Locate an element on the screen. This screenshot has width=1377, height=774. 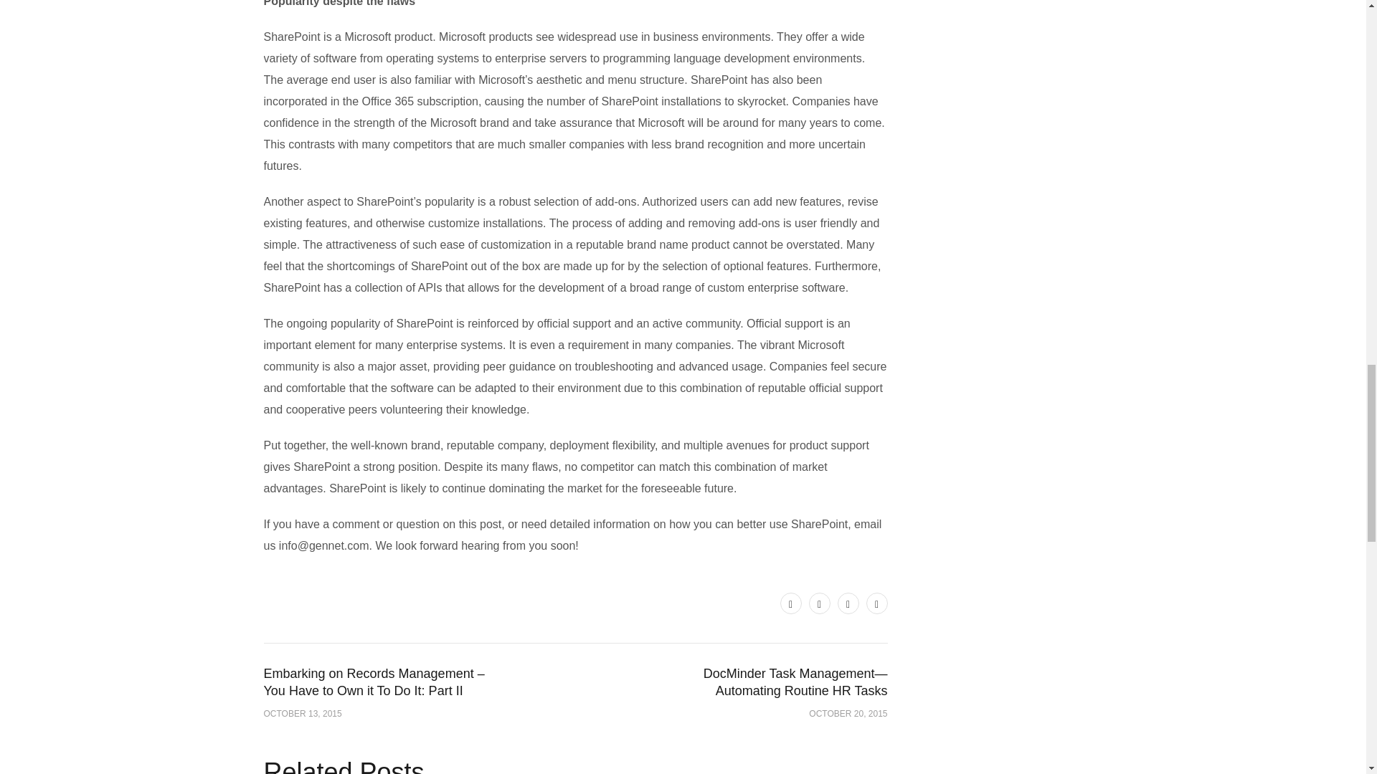
LinkedIn is located at coordinates (876, 603).